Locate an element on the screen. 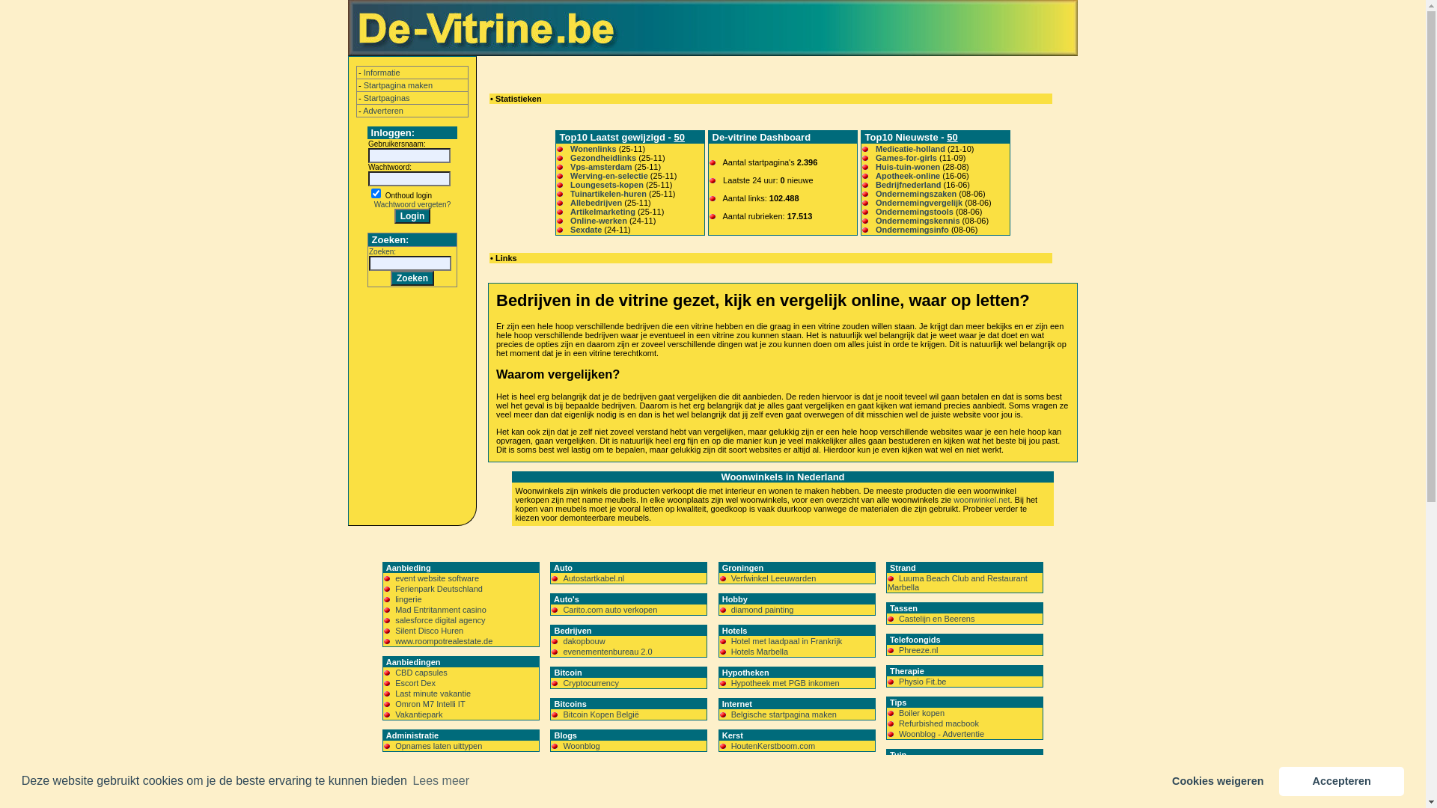 Image resolution: width=1437 pixels, height=808 pixels. Silent Disco Huren is located at coordinates (430, 631).